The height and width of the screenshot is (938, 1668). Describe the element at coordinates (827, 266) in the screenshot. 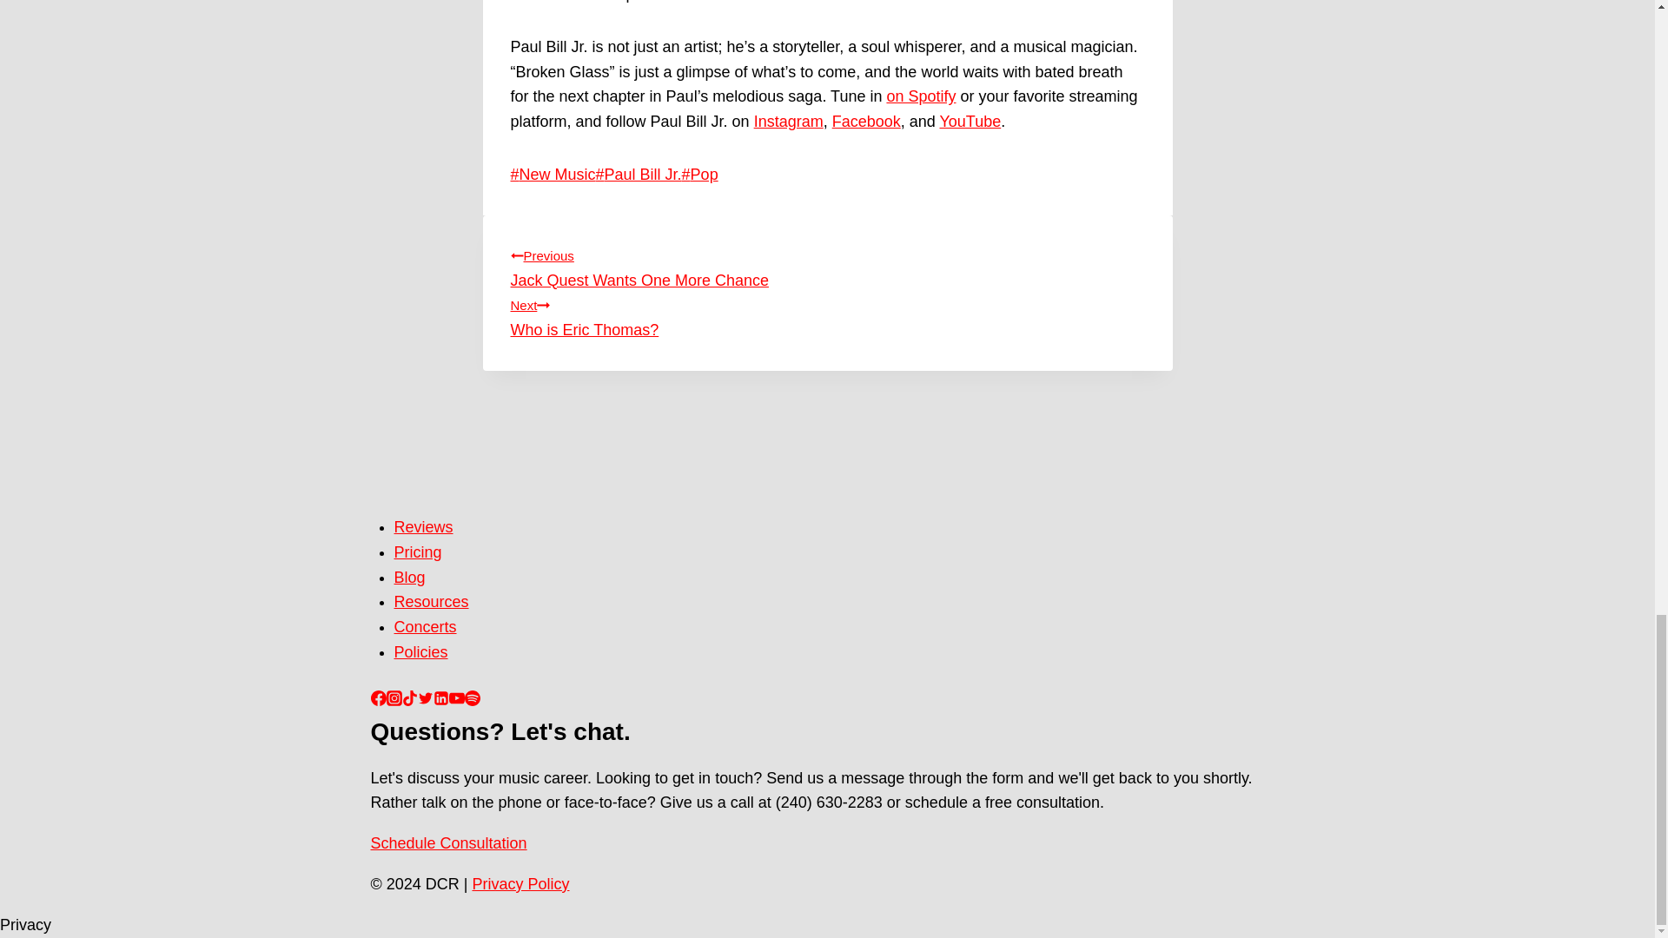

I see `Paul Bill Jr.` at that location.